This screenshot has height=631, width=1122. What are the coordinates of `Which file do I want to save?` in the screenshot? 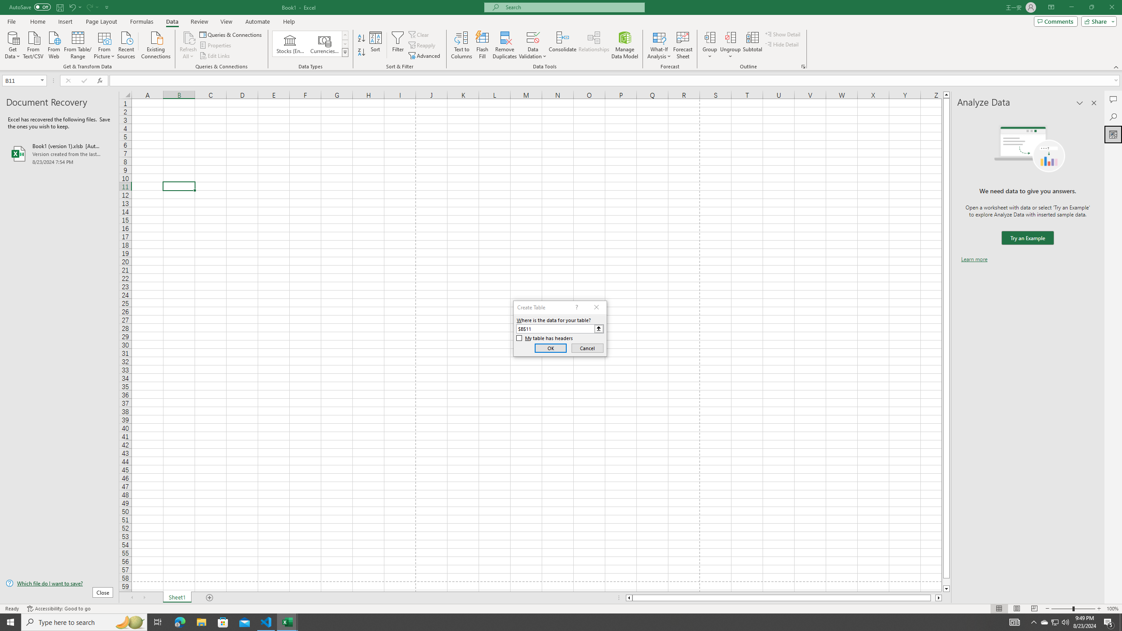 It's located at (59, 584).